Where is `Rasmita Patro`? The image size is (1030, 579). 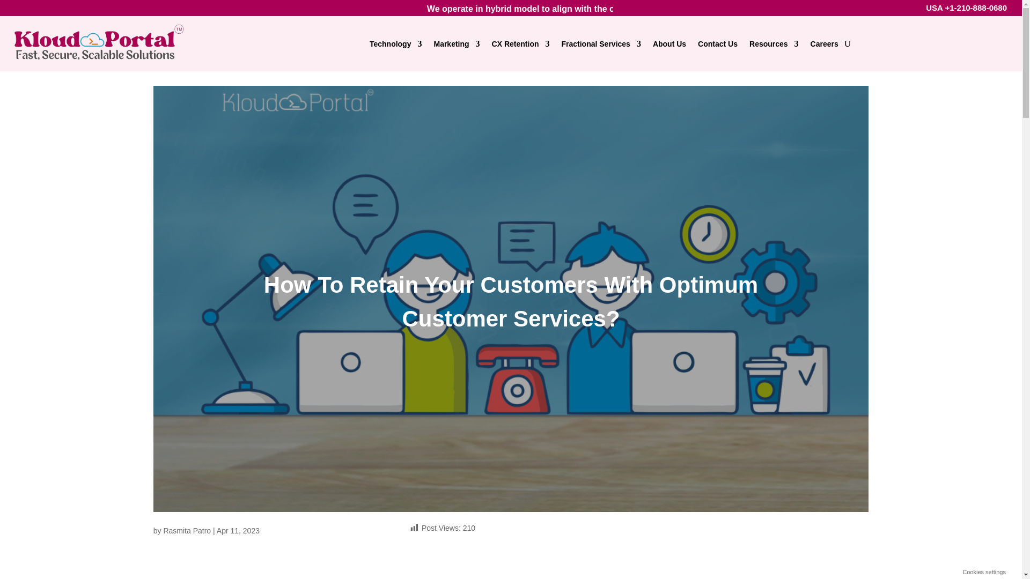
Rasmita Patro is located at coordinates (187, 530).